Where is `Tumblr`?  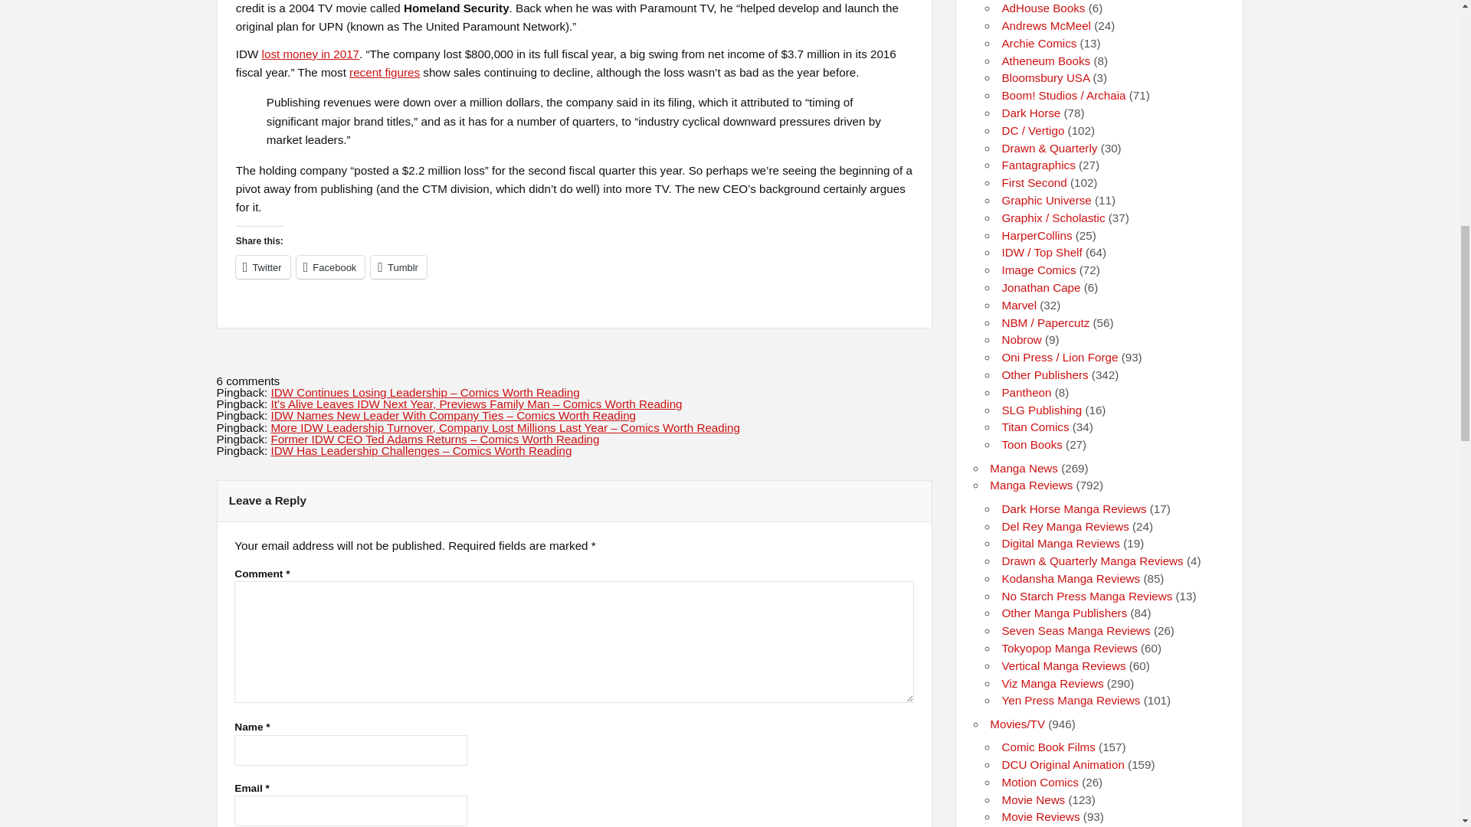
Tumblr is located at coordinates (398, 266).